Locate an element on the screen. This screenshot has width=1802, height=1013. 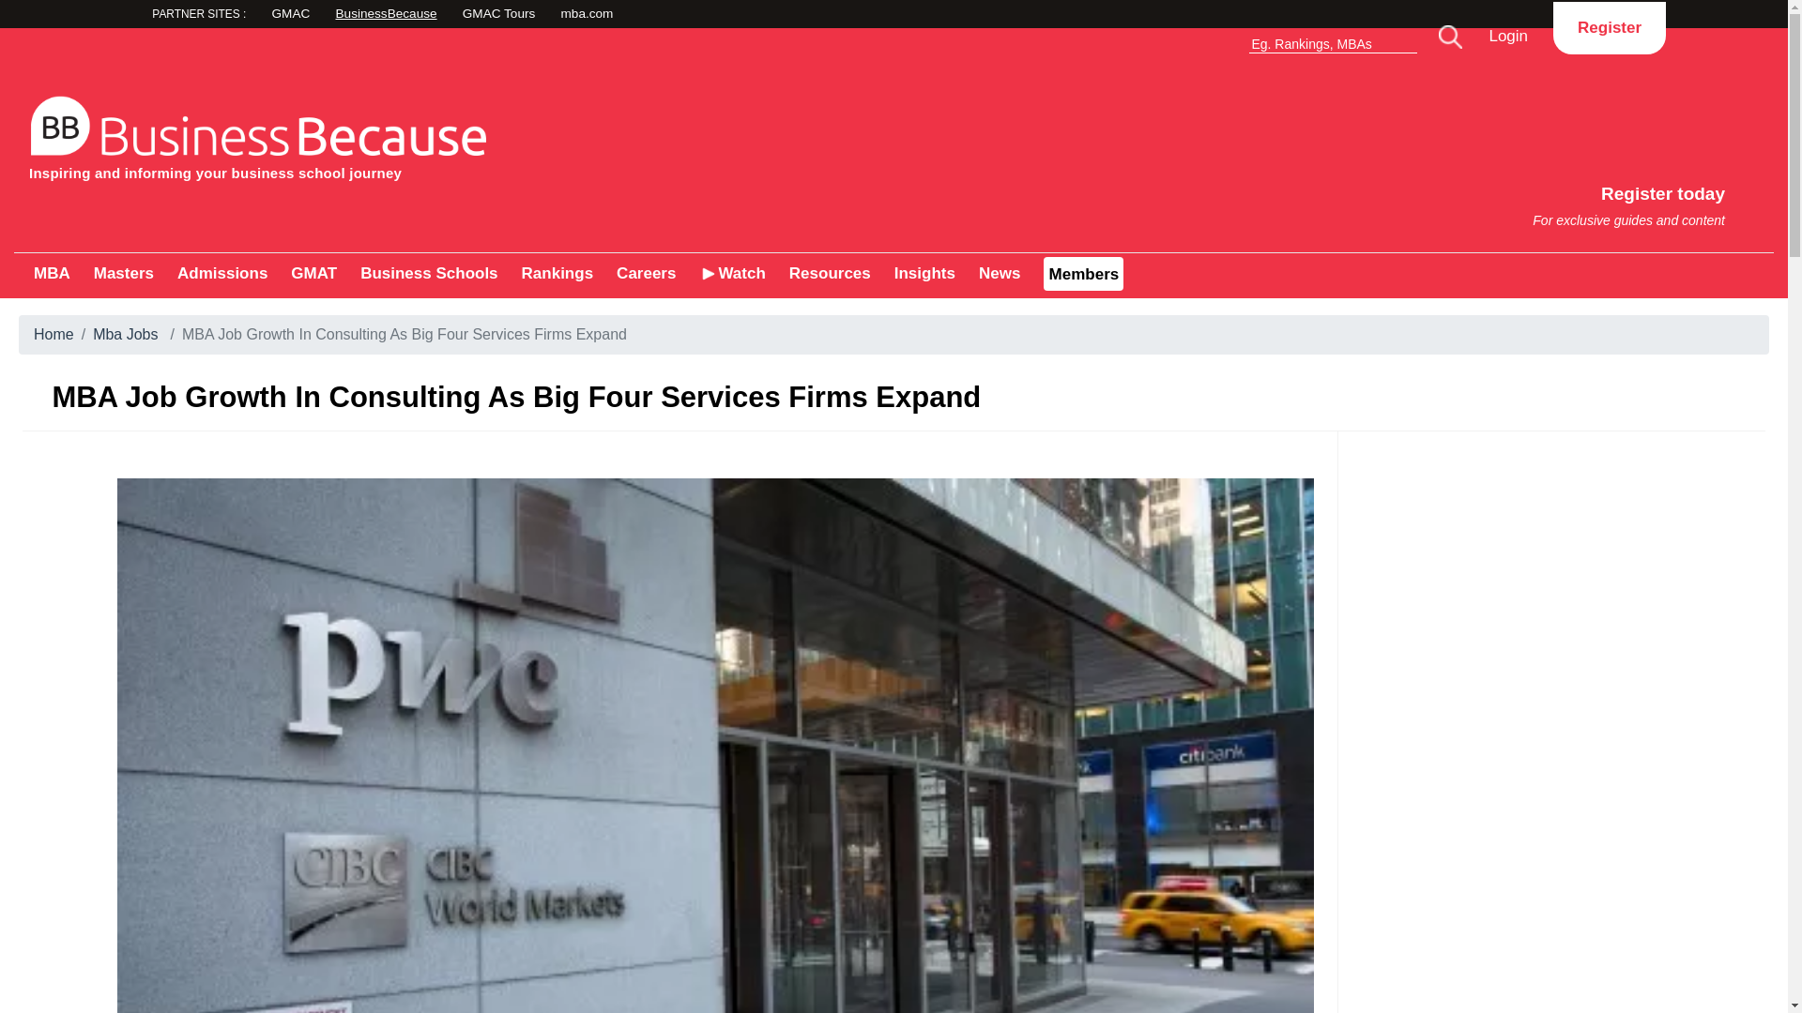
mba.com is located at coordinates (691, 15).